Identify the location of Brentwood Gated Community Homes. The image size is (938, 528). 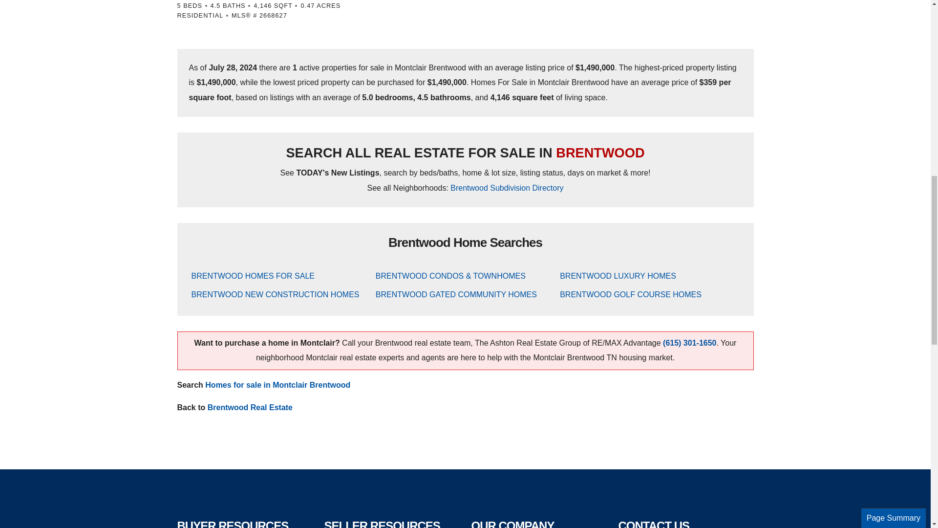
(456, 294).